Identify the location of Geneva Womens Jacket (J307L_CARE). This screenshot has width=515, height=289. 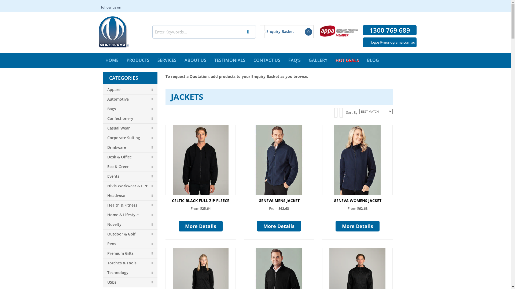
(357, 160).